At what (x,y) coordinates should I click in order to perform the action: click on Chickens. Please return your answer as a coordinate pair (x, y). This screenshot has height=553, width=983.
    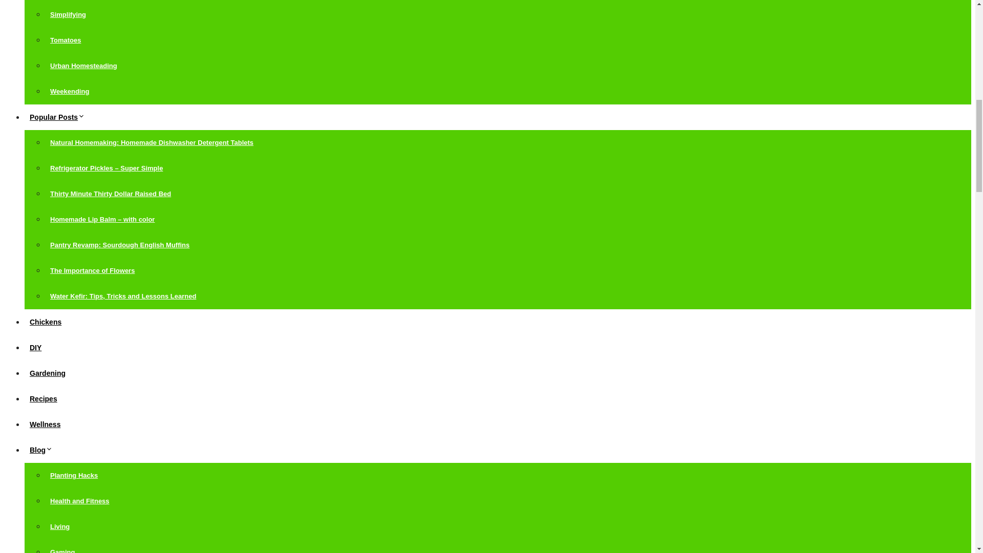
    Looking at the image, I should click on (46, 322).